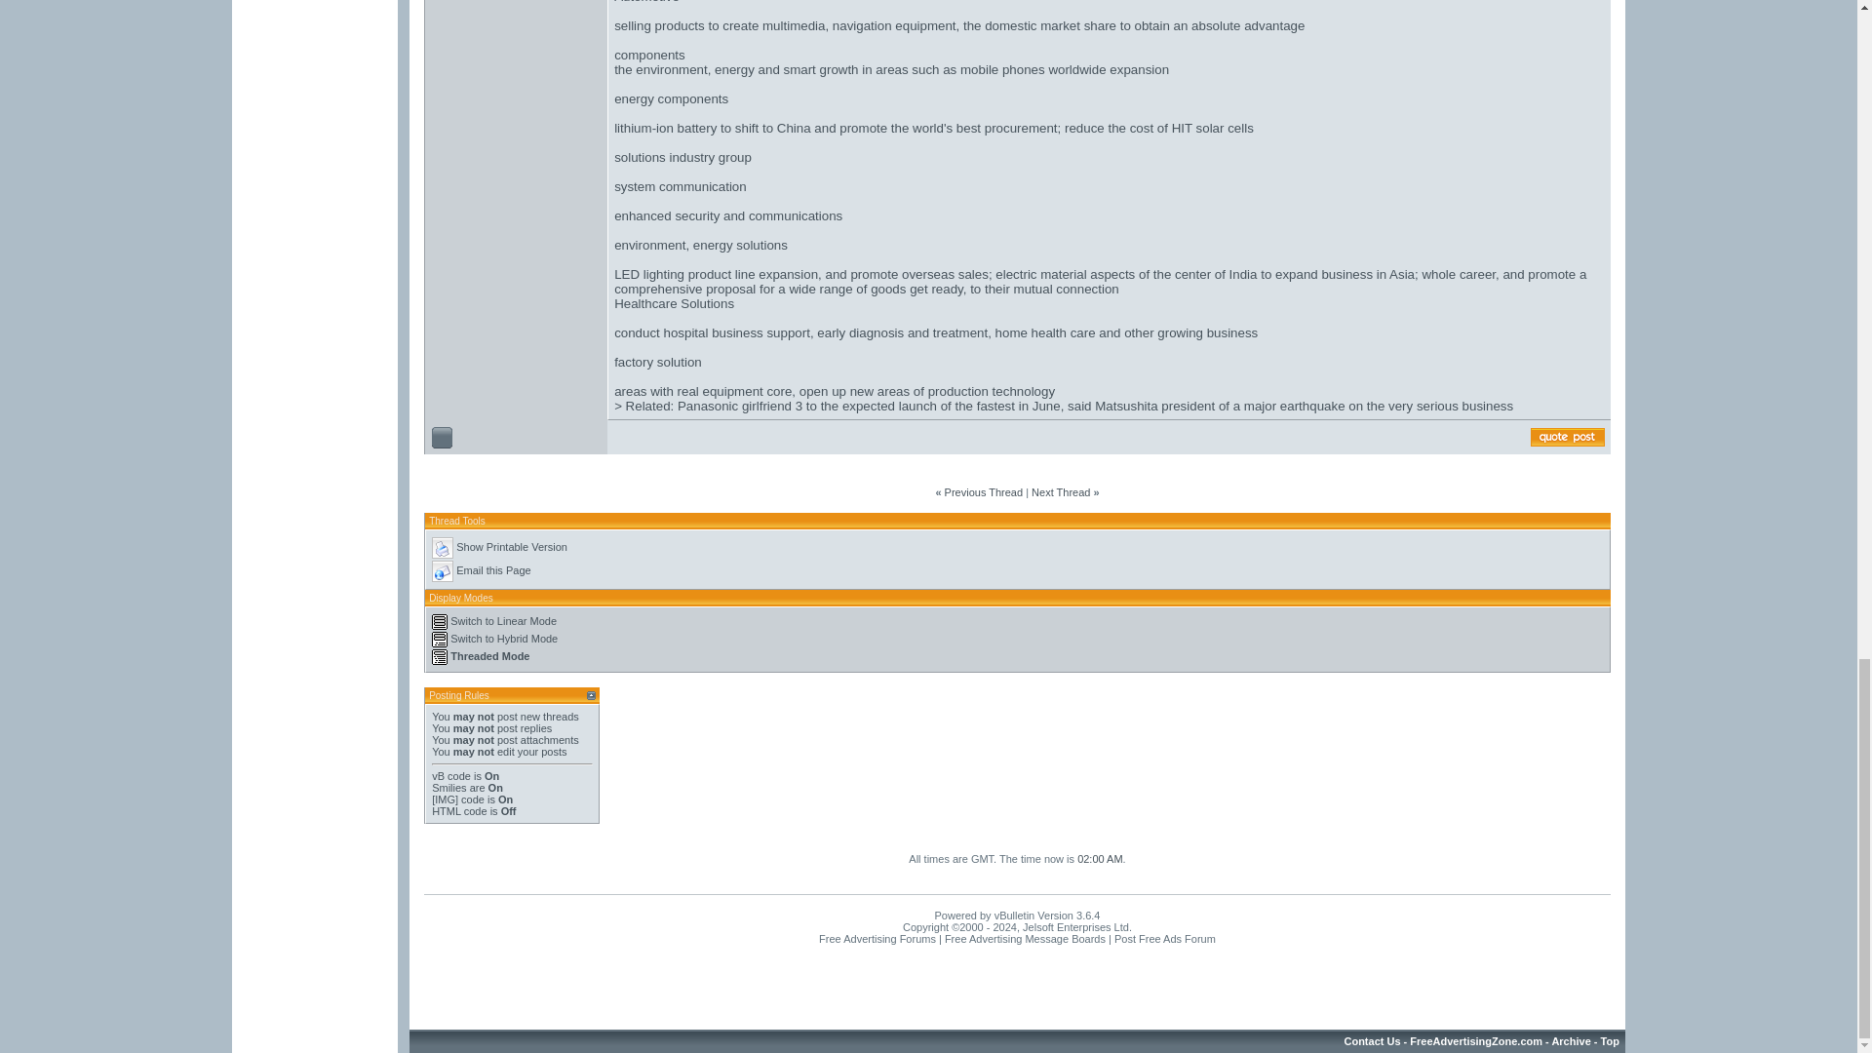  What do you see at coordinates (443, 548) in the screenshot?
I see `Show Printable Version` at bounding box center [443, 548].